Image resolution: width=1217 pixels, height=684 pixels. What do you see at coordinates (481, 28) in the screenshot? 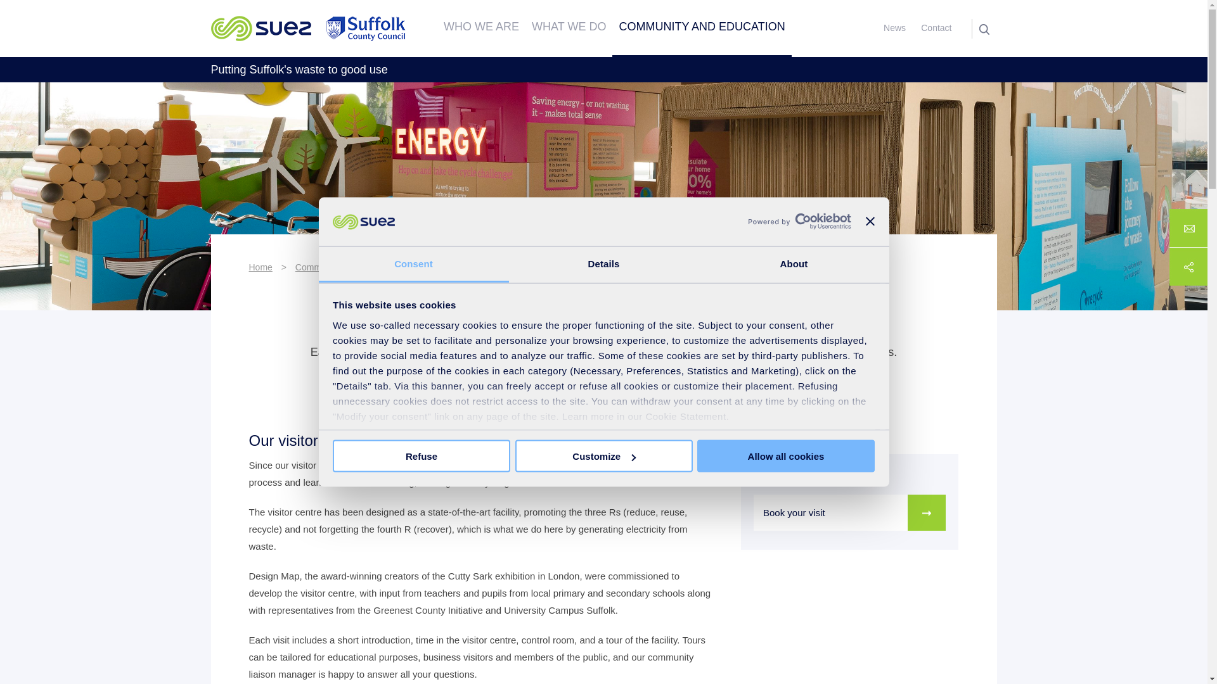
I see `WHO WE ARE` at bounding box center [481, 28].